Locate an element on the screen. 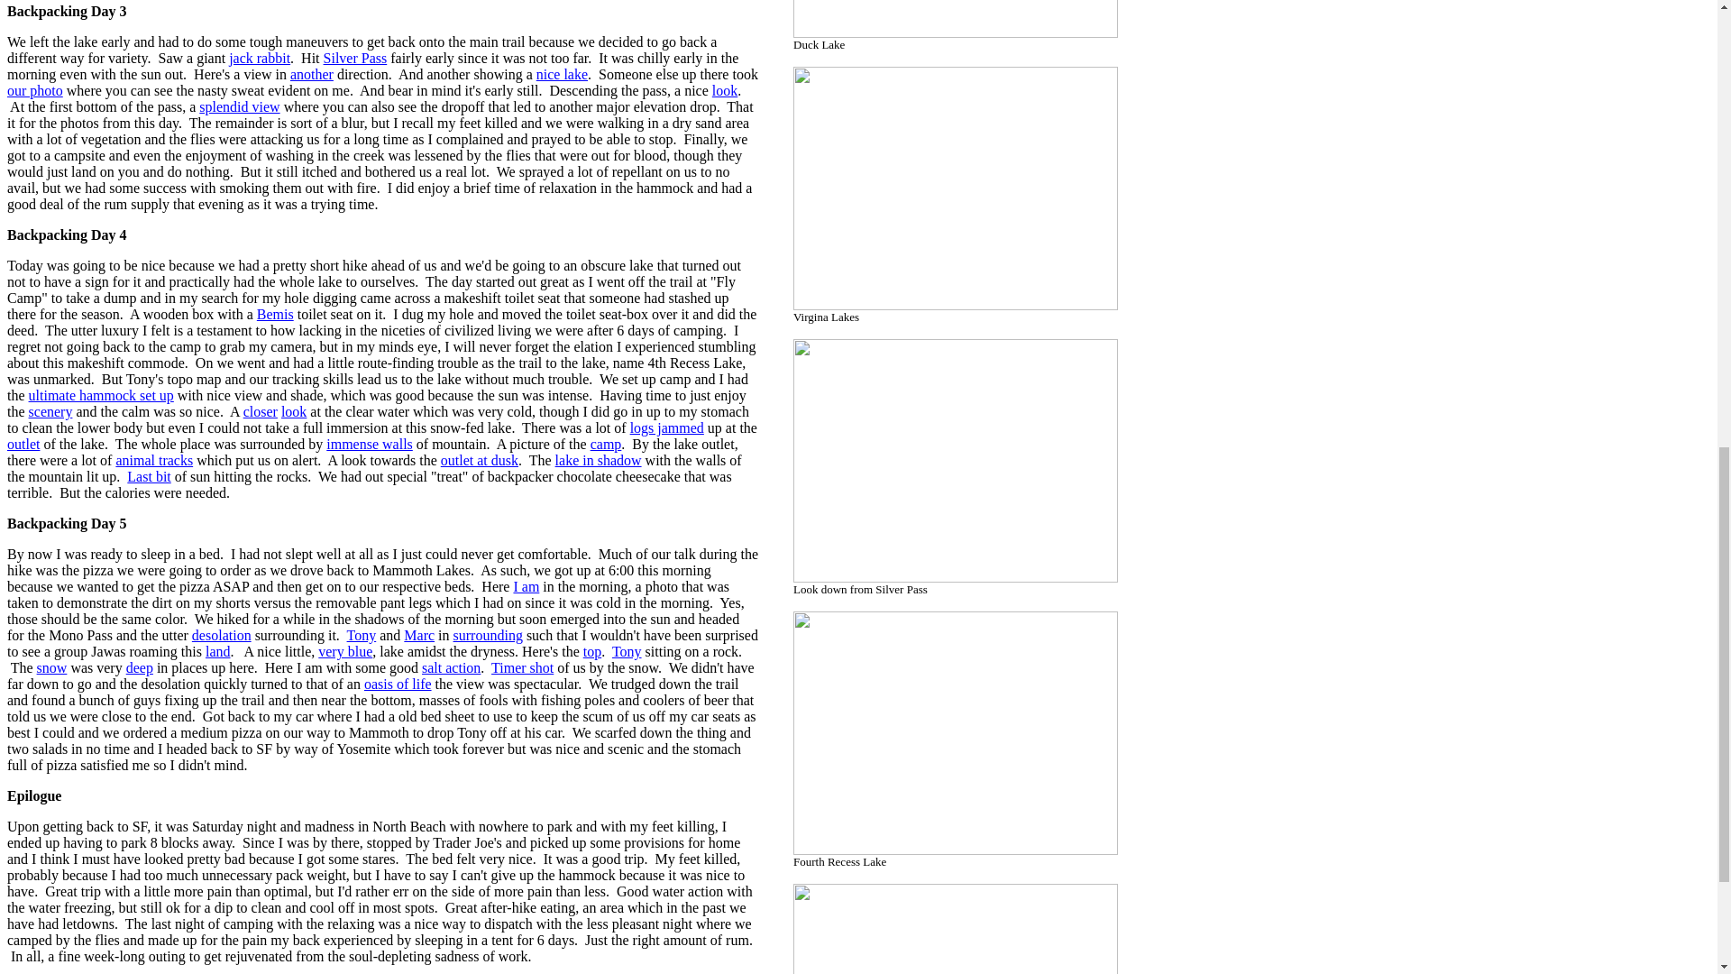 The height and width of the screenshot is (974, 1731). Silver Pass is located at coordinates (355, 58).